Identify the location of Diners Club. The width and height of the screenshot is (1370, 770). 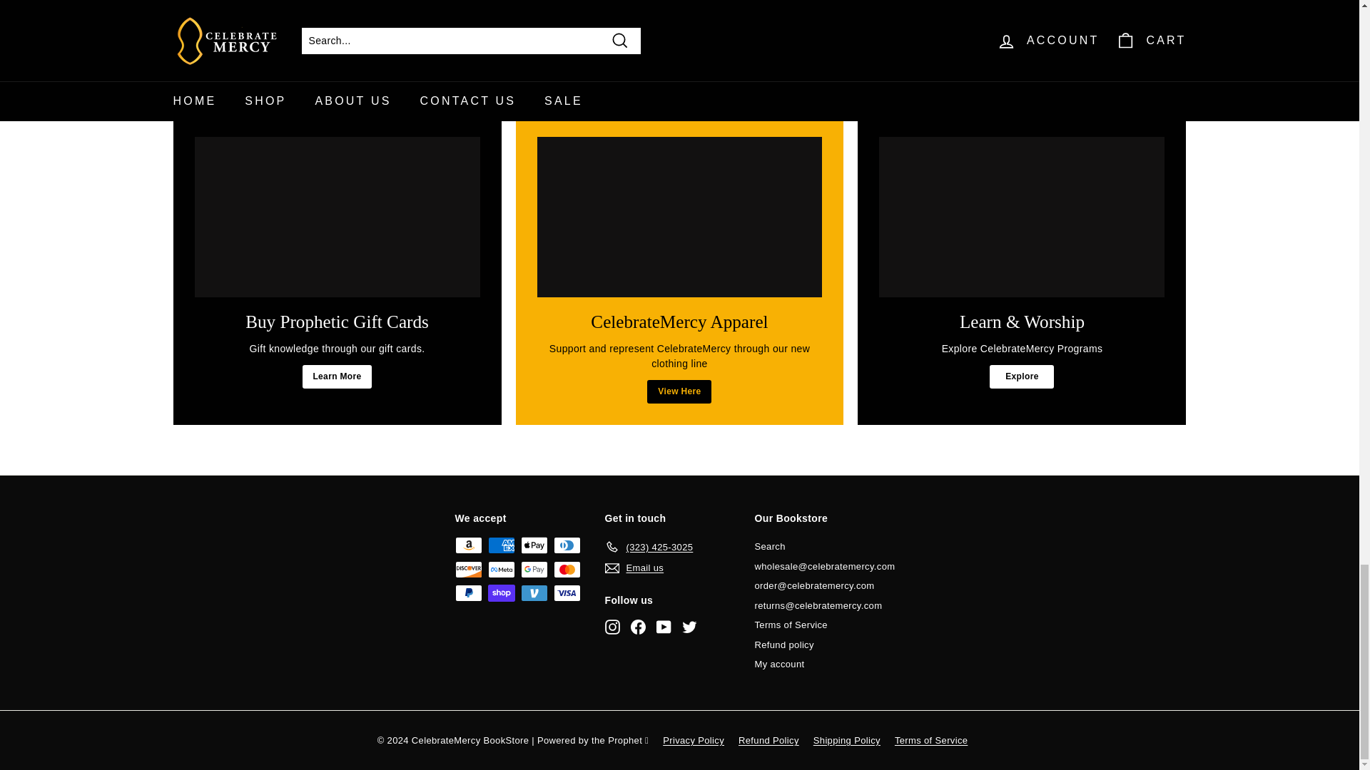
(567, 545).